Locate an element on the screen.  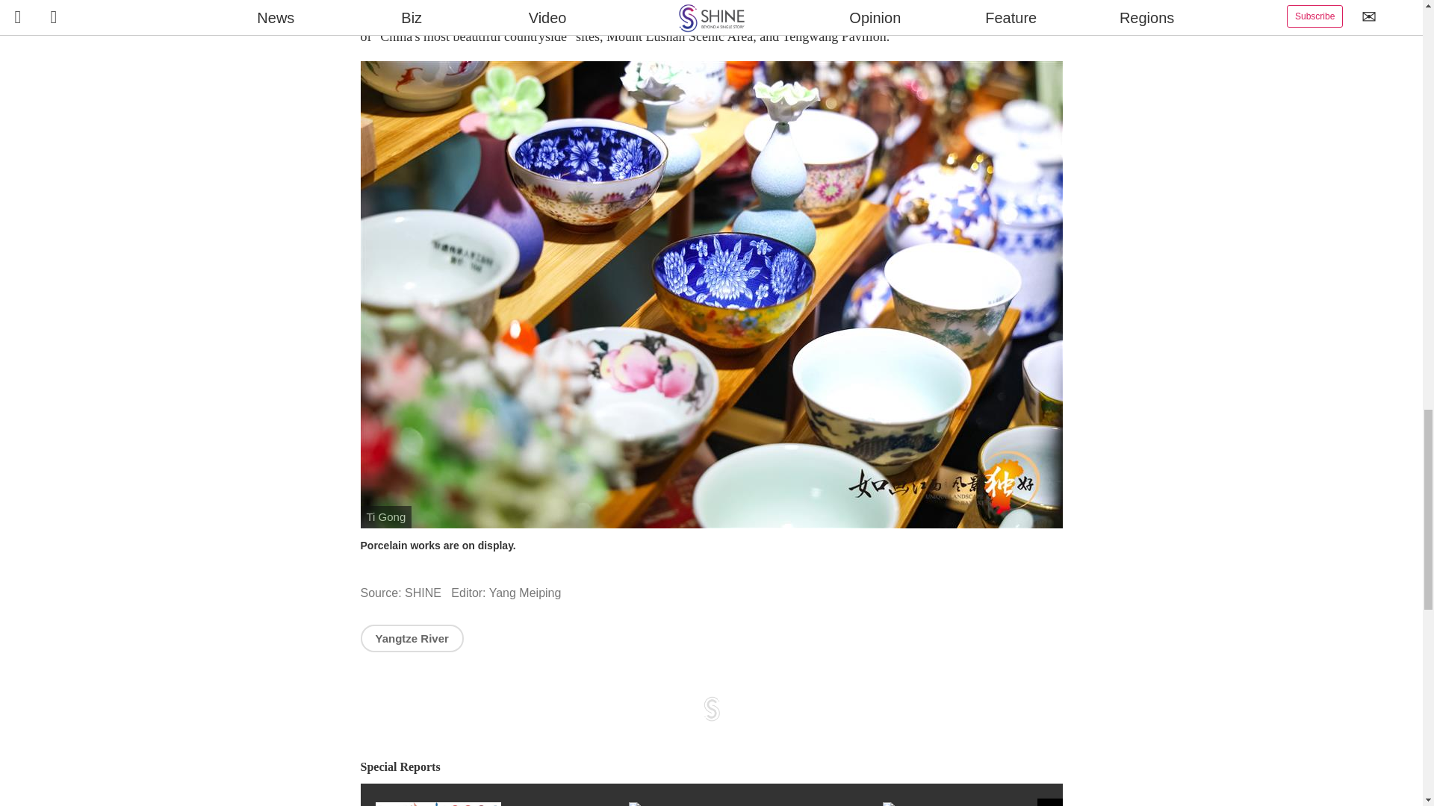
People is located at coordinates (1009, 804).